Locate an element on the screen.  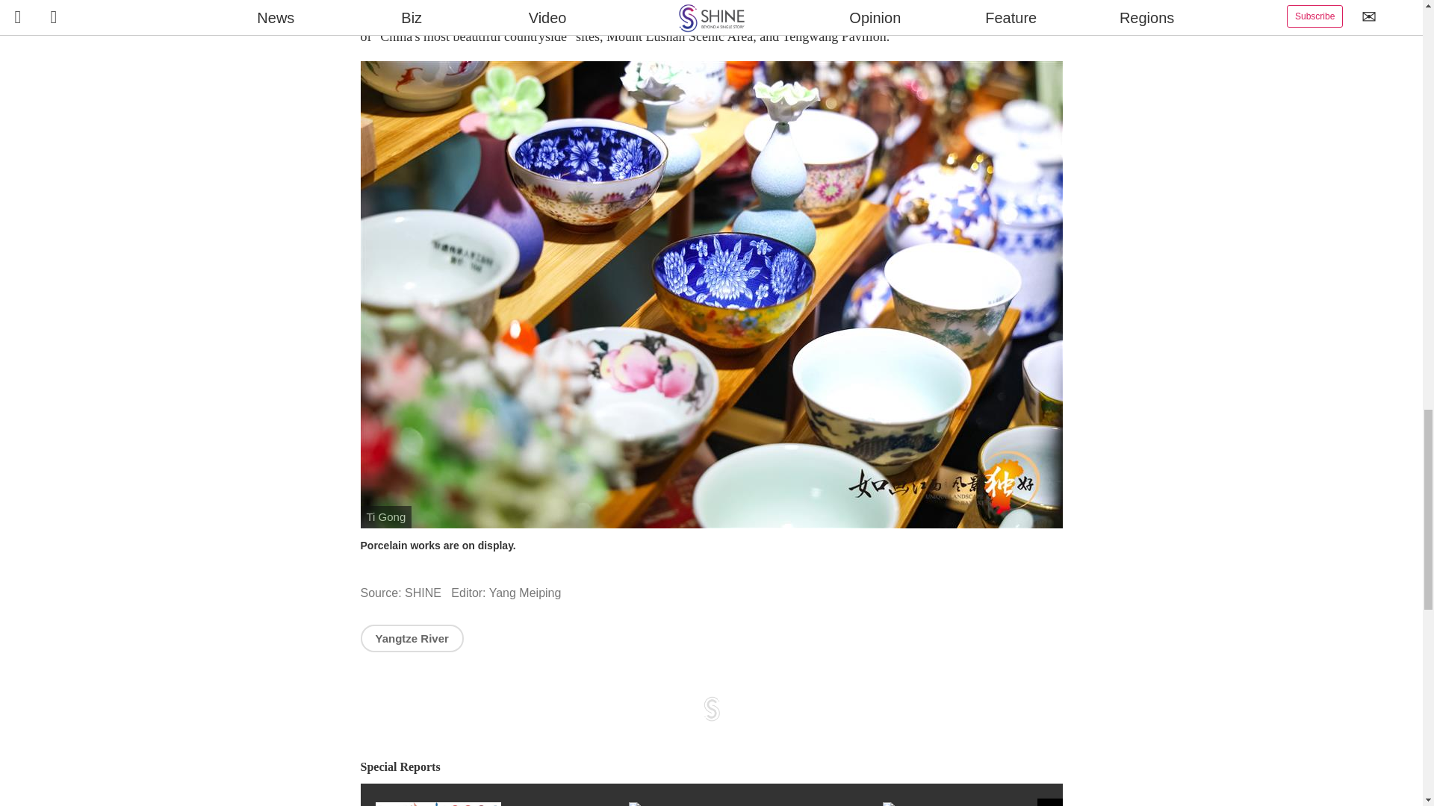
People is located at coordinates (1009, 804).